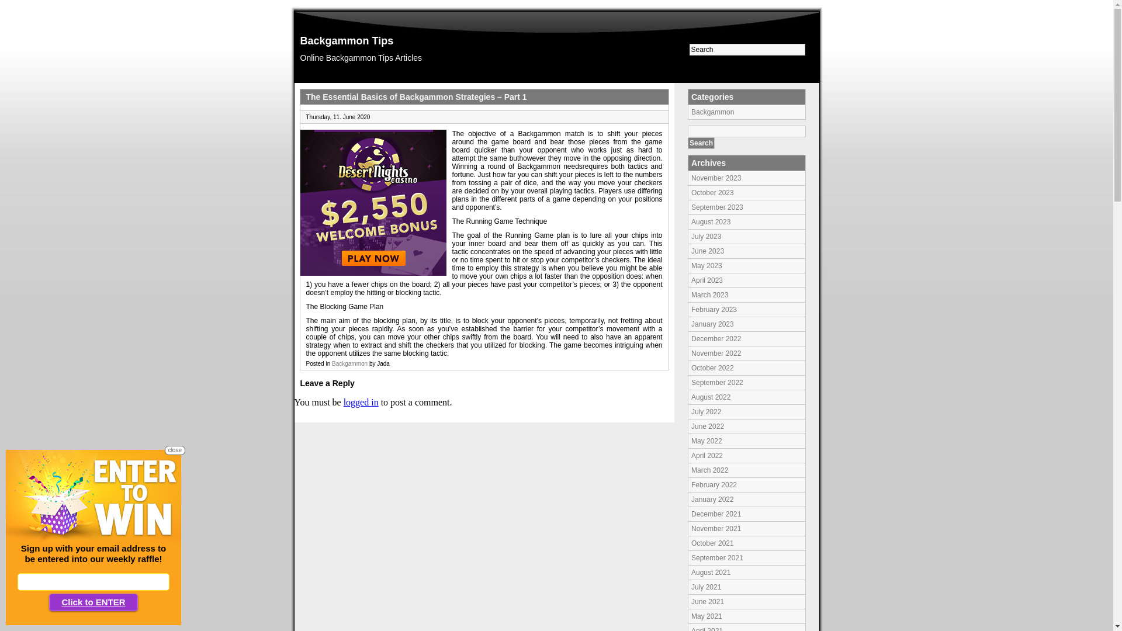 This screenshot has width=1122, height=631. Describe the element at coordinates (349, 363) in the screenshot. I see `Backgammon` at that location.